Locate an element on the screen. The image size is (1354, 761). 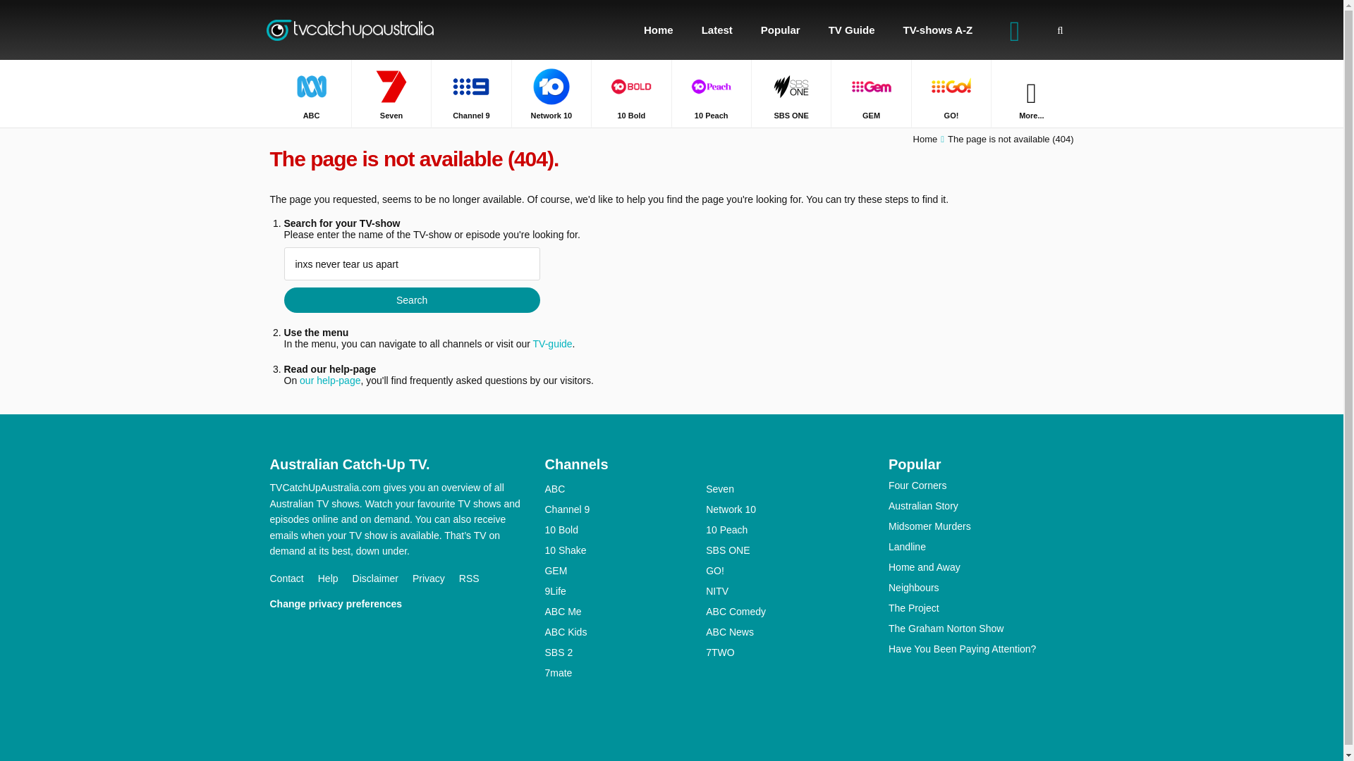
GO! is located at coordinates (951, 93).